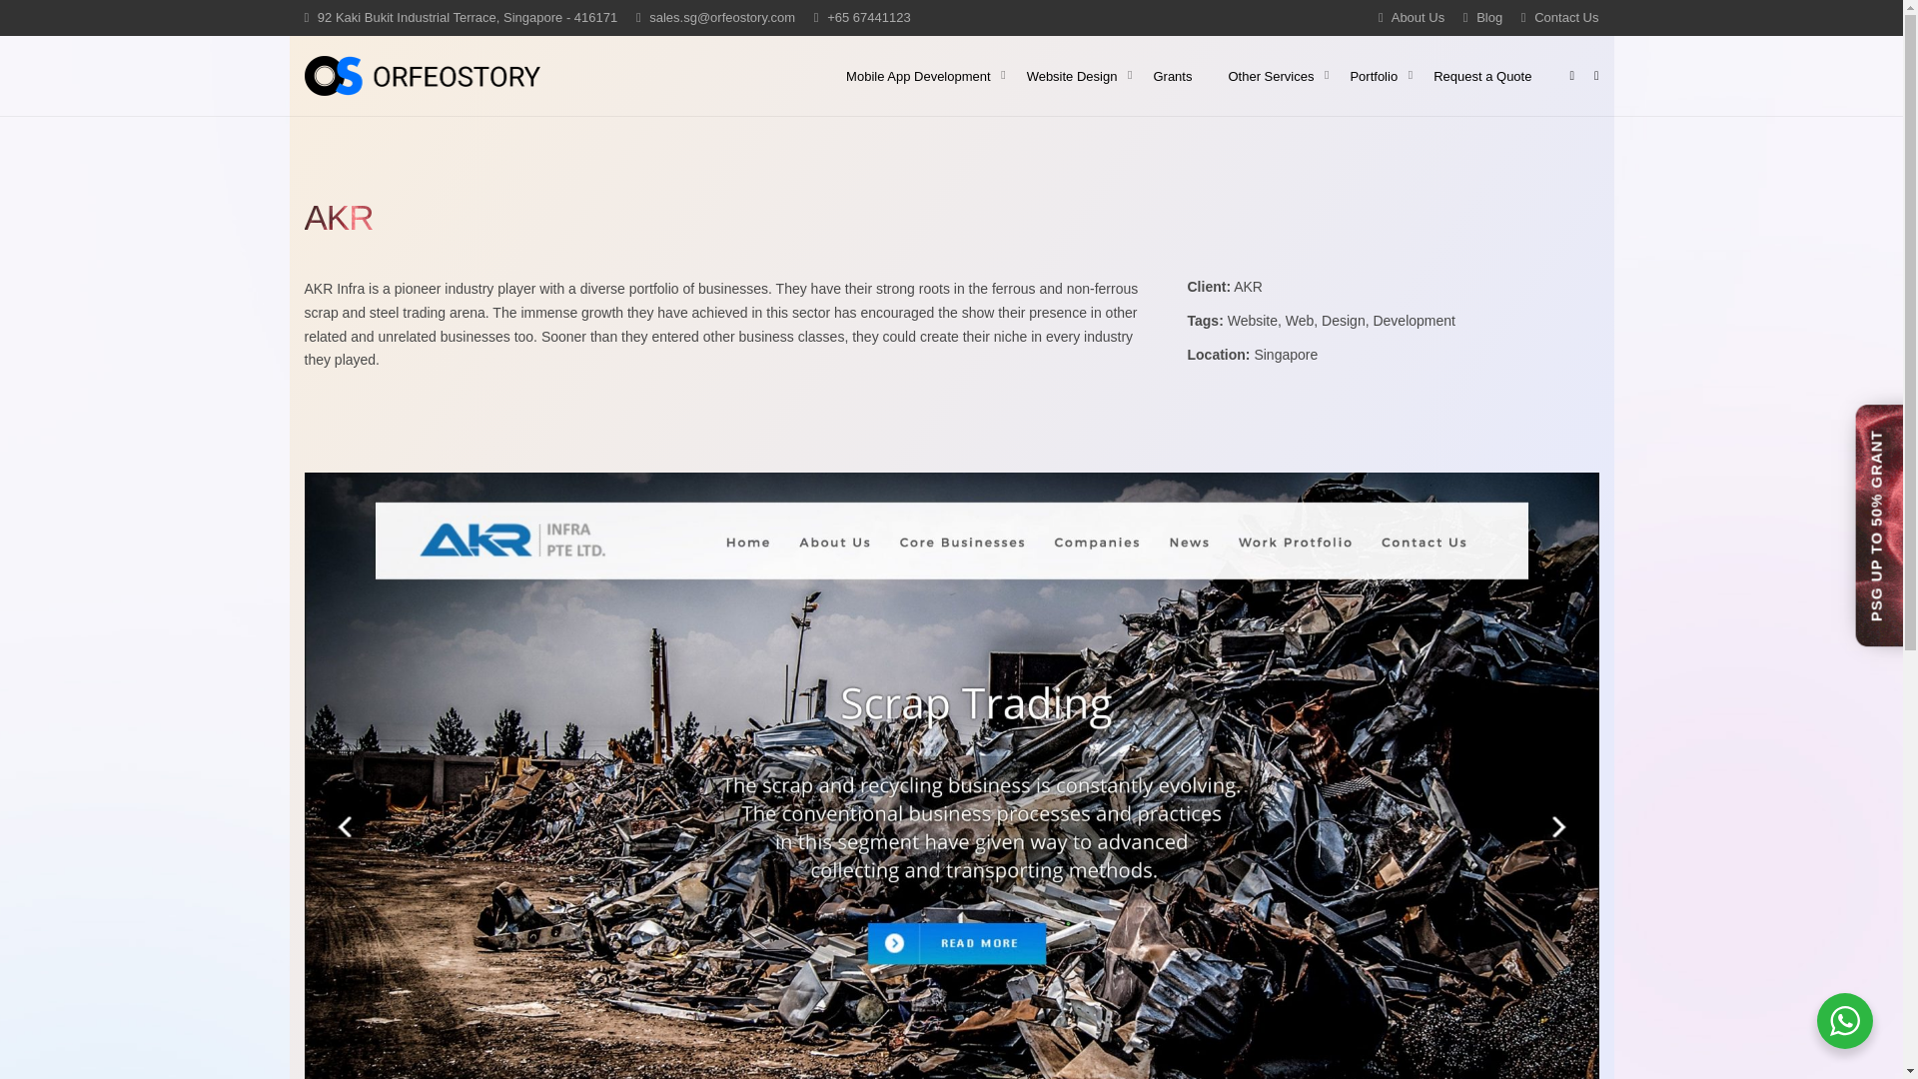 The image size is (1918, 1079). Describe the element at coordinates (1173, 76) in the screenshot. I see `Grants` at that location.